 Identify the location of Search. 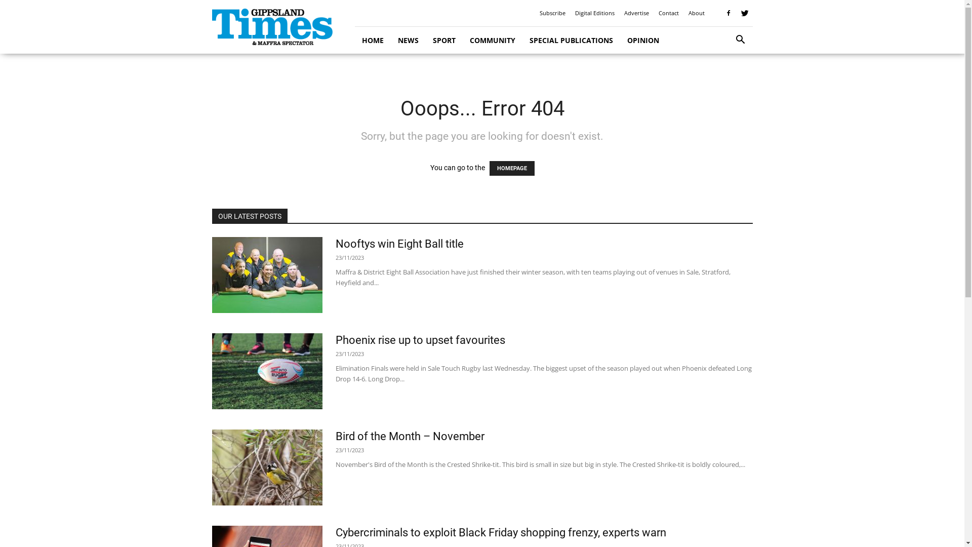
(725, 82).